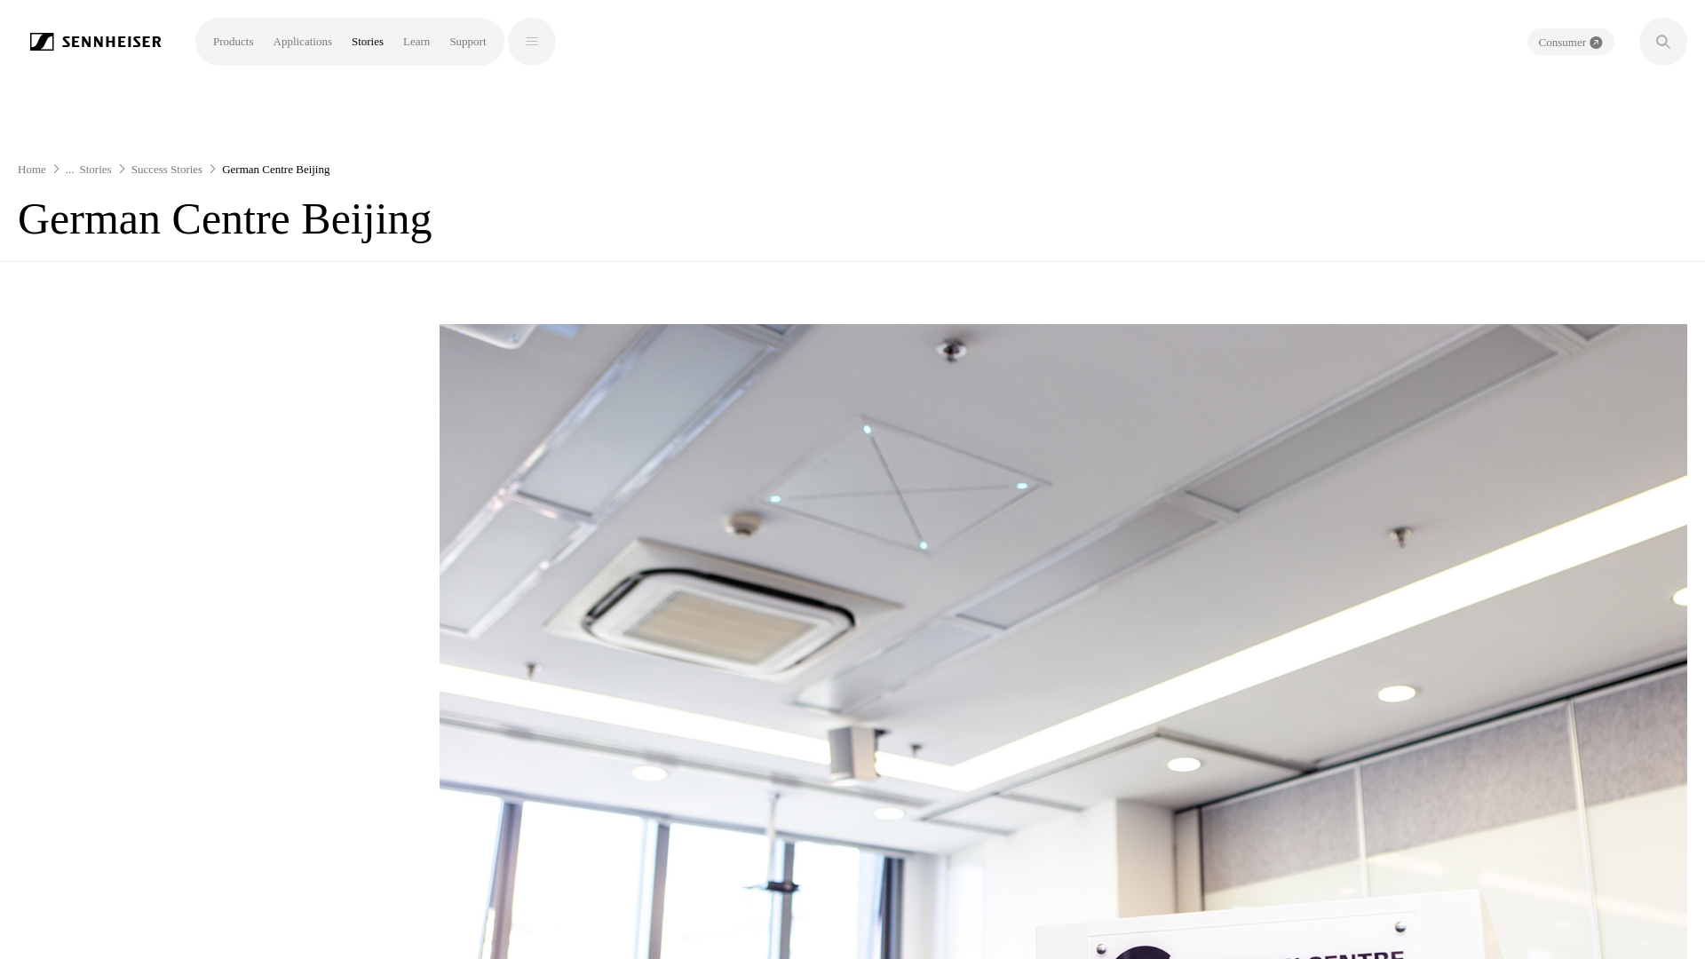 This screenshot has height=959, width=1705. What do you see at coordinates (467, 41) in the screenshot?
I see `Support` at bounding box center [467, 41].